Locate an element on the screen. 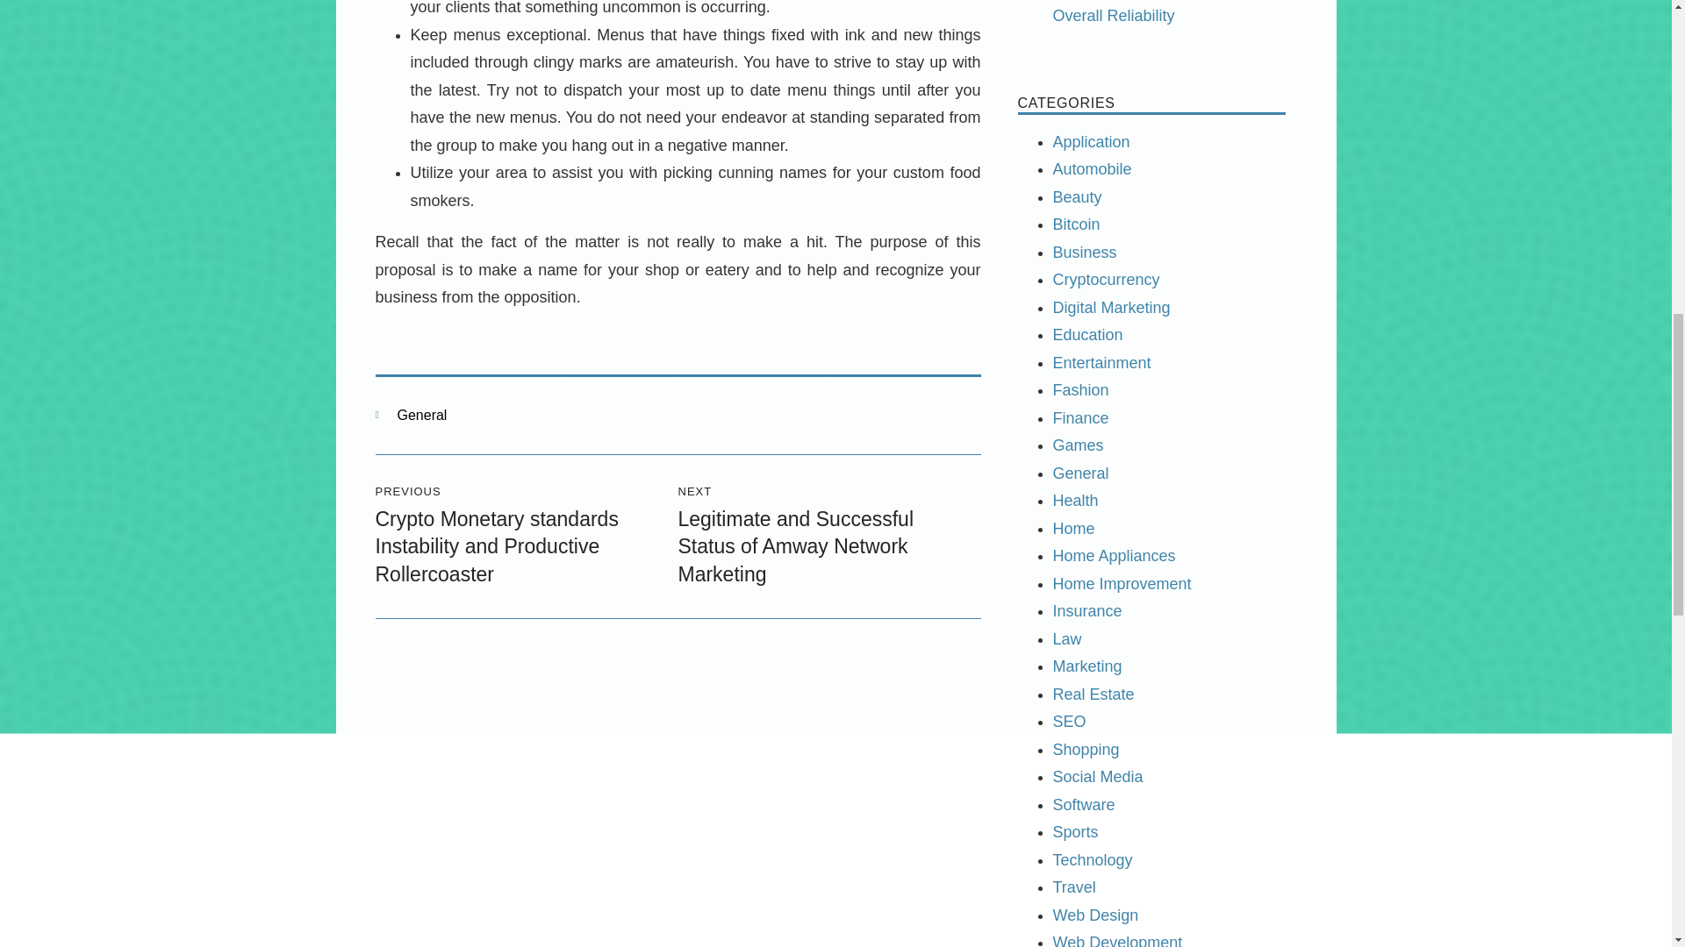 Image resolution: width=1685 pixels, height=947 pixels. Social Media is located at coordinates (1099, 777).